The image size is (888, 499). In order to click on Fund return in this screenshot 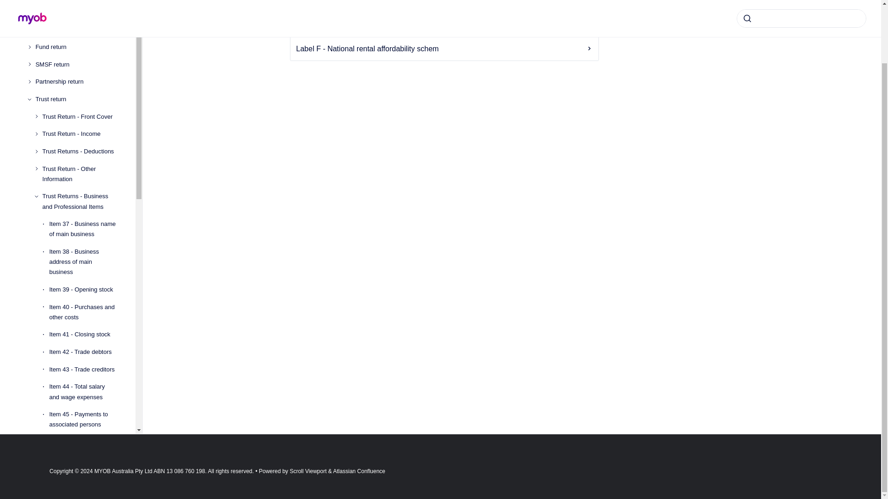, I will do `click(78, 47)`.